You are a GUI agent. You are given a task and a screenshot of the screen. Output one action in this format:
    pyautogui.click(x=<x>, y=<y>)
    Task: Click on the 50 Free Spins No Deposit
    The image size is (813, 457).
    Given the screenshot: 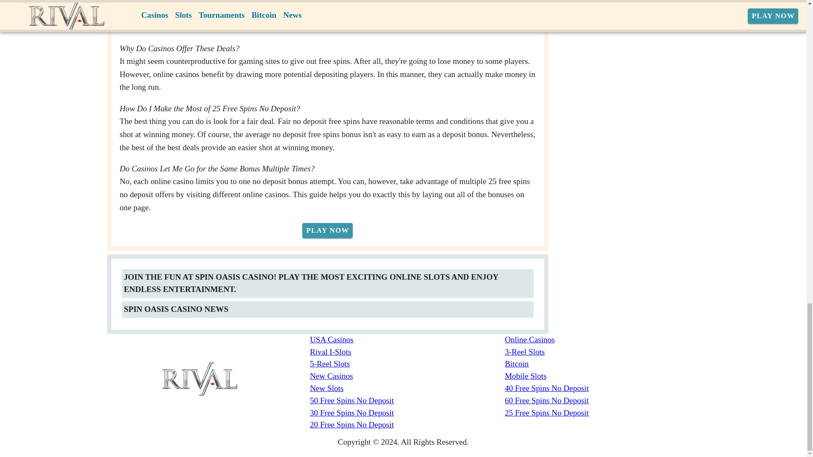 What is the action you would take?
    pyautogui.click(x=407, y=401)
    